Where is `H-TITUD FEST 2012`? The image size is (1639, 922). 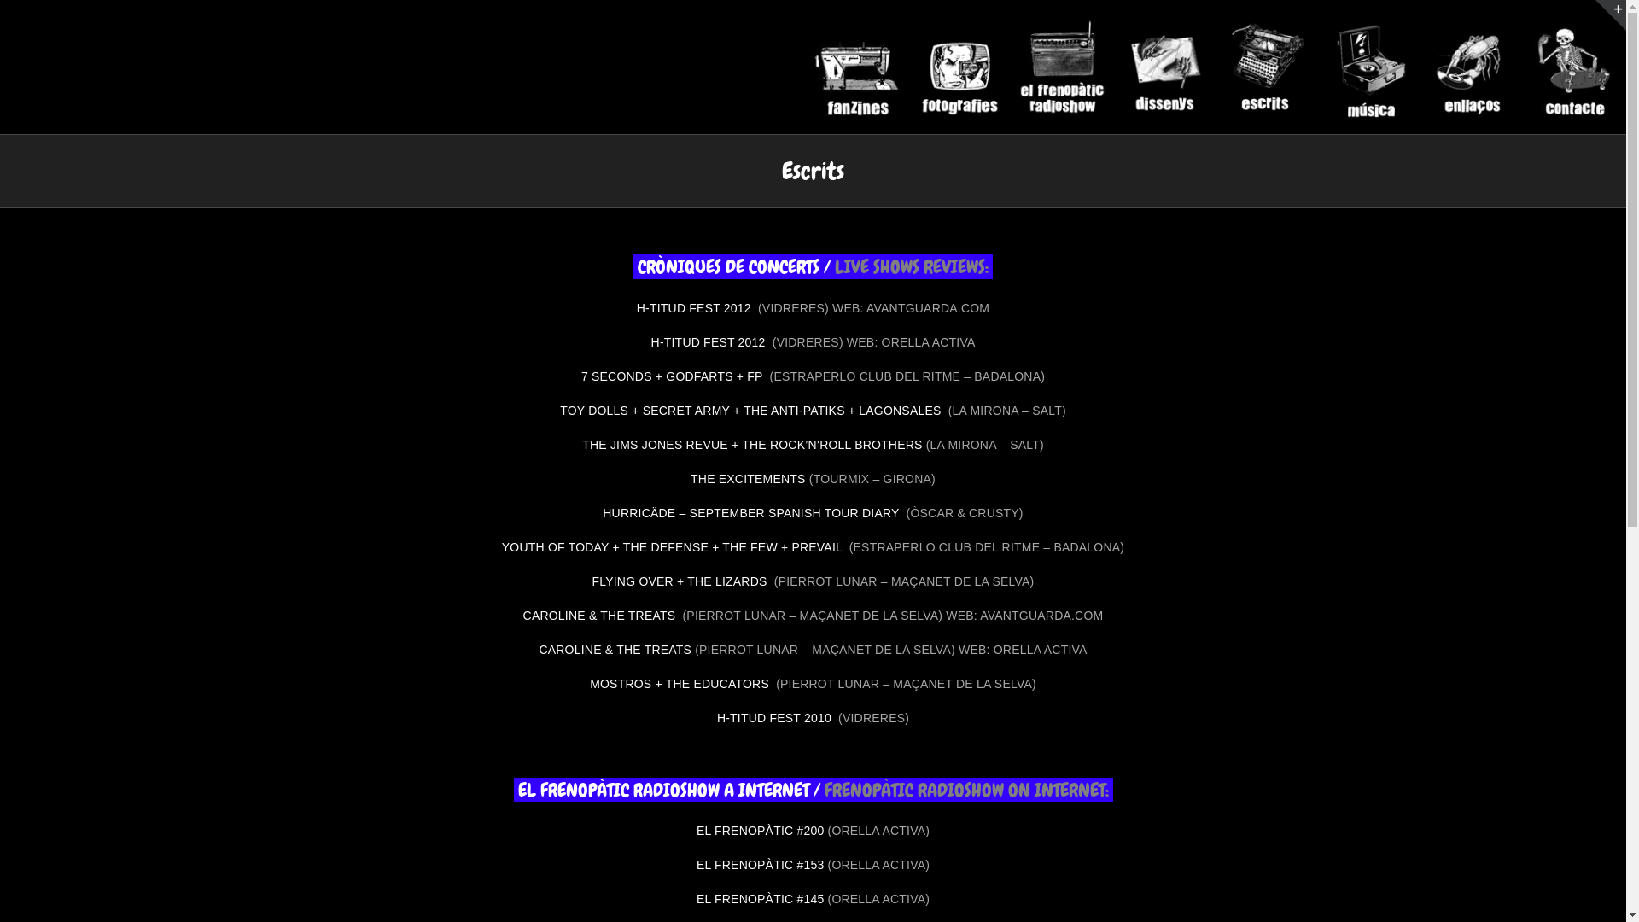
H-TITUD FEST 2012 is located at coordinates (710, 342).